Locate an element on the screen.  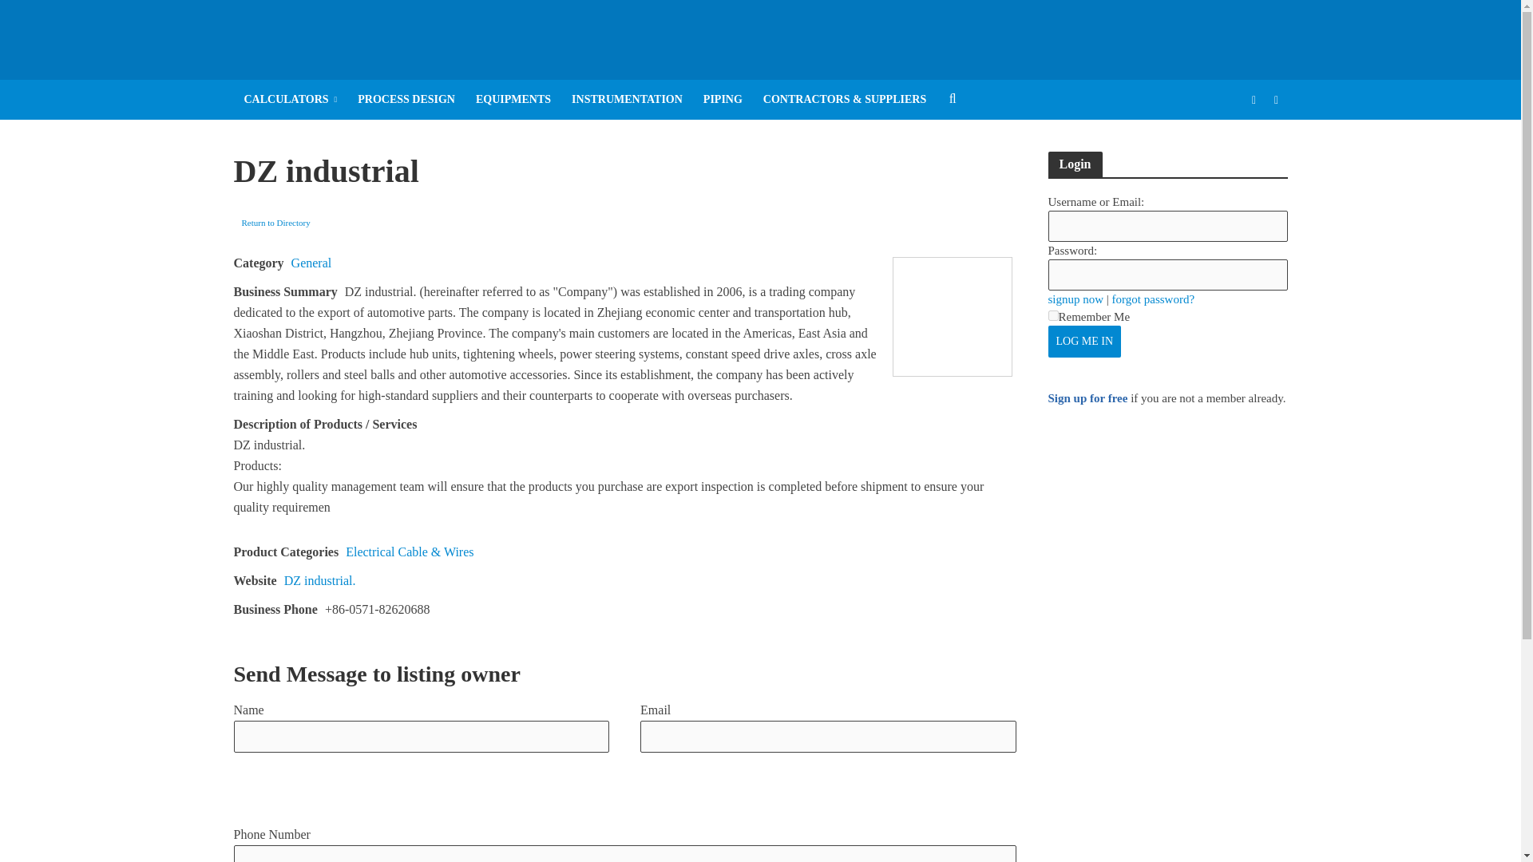
Equipments is located at coordinates (513, 100).